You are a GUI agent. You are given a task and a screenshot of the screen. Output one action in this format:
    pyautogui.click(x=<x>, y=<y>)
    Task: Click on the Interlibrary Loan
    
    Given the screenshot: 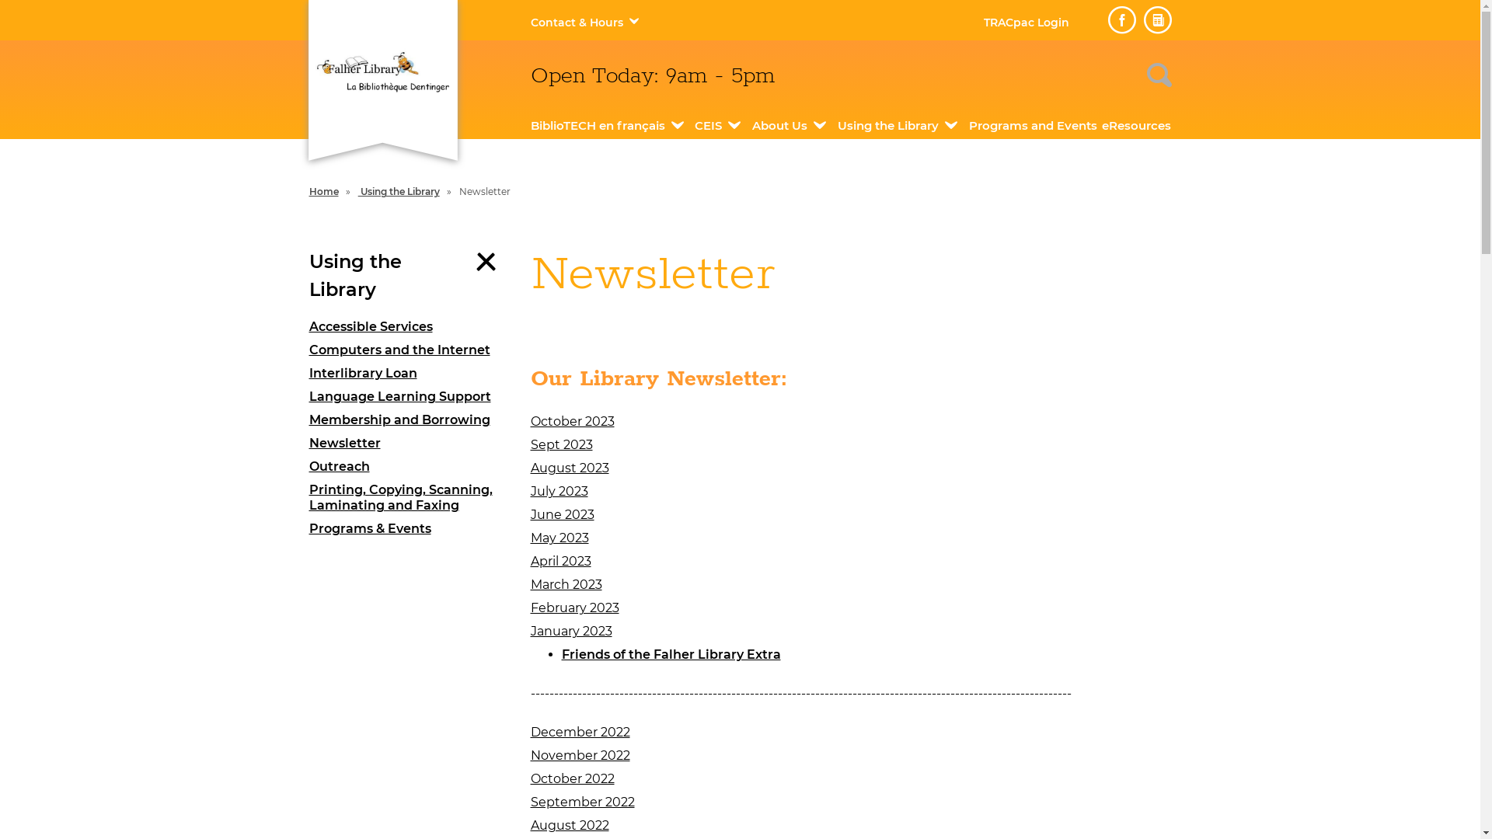 What is the action you would take?
    pyautogui.click(x=409, y=374)
    